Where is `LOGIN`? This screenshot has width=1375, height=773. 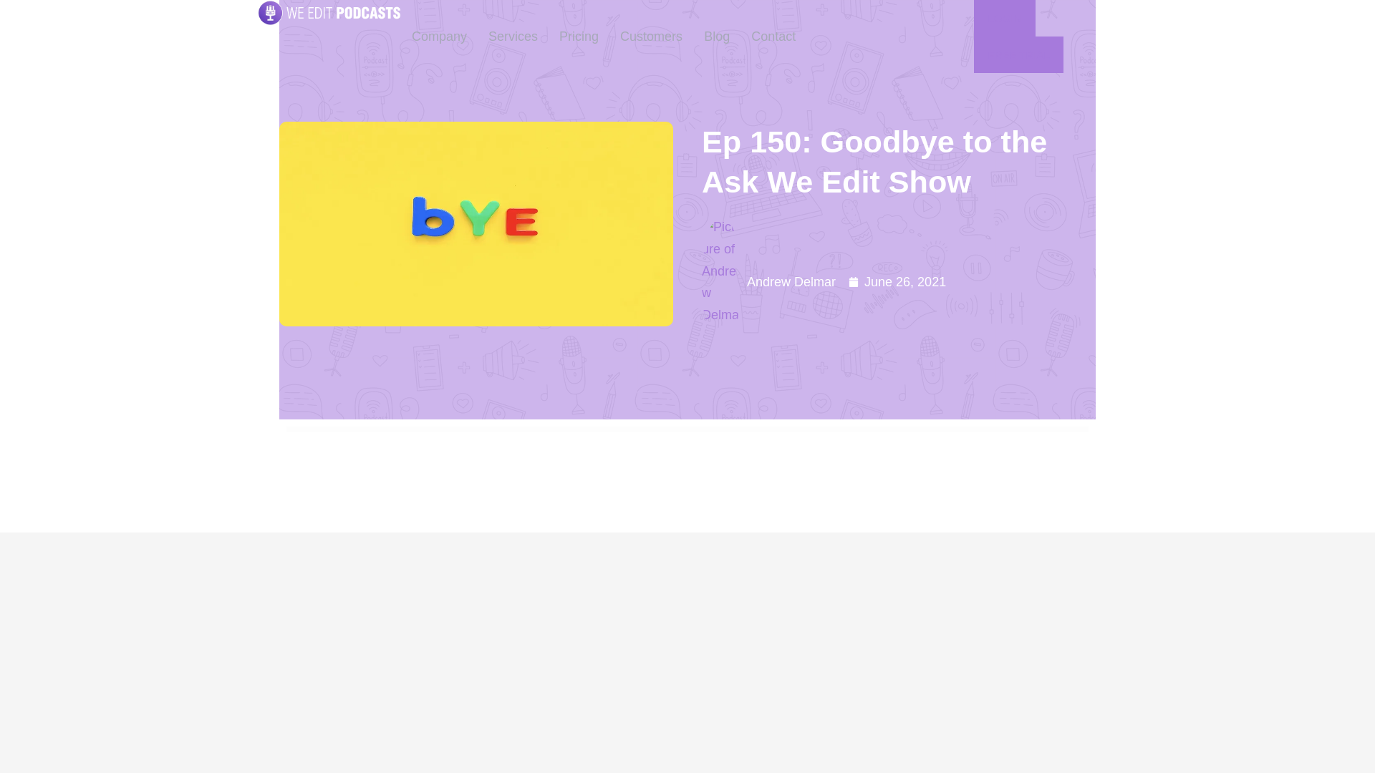 LOGIN is located at coordinates (1004, 18).